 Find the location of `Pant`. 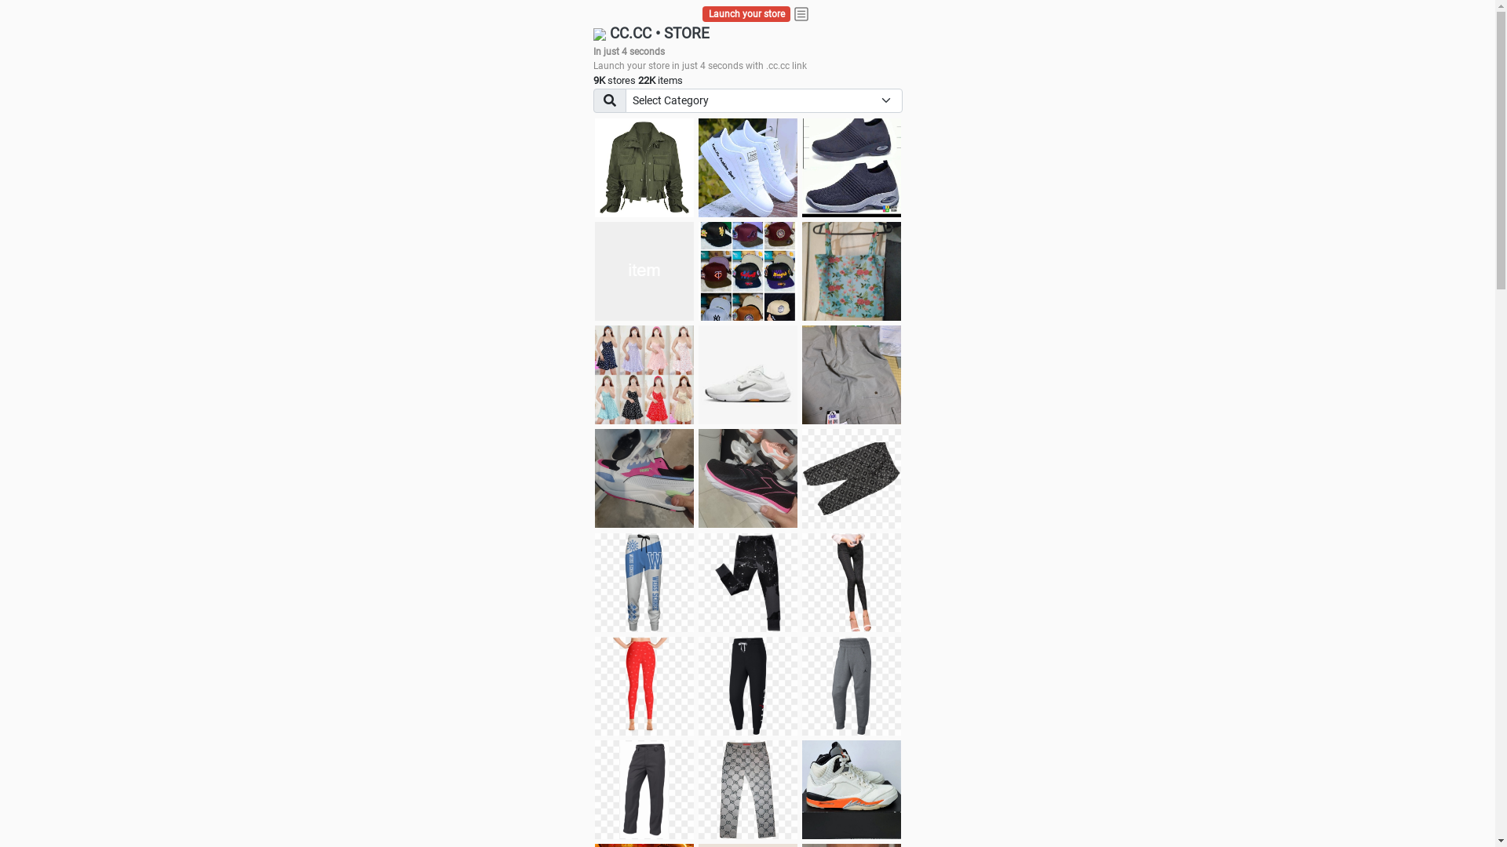

Pant is located at coordinates (852, 583).